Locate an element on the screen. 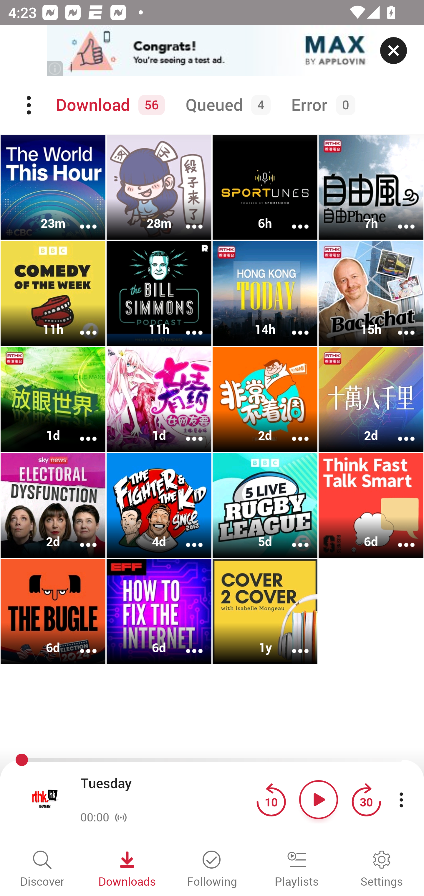 The width and height of the screenshot is (424, 896). More options is located at coordinates (293, 643).